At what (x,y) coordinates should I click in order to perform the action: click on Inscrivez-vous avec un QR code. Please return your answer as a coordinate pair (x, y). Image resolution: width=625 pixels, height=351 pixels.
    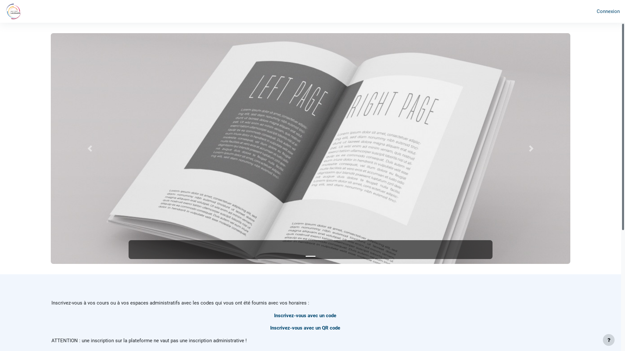
    Looking at the image, I should click on (305, 328).